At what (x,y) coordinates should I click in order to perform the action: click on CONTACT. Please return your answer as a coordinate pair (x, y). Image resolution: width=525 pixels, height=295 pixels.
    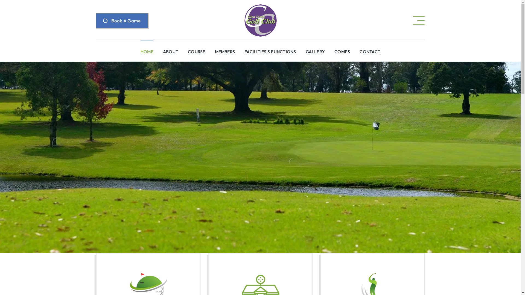
    Looking at the image, I should click on (370, 49).